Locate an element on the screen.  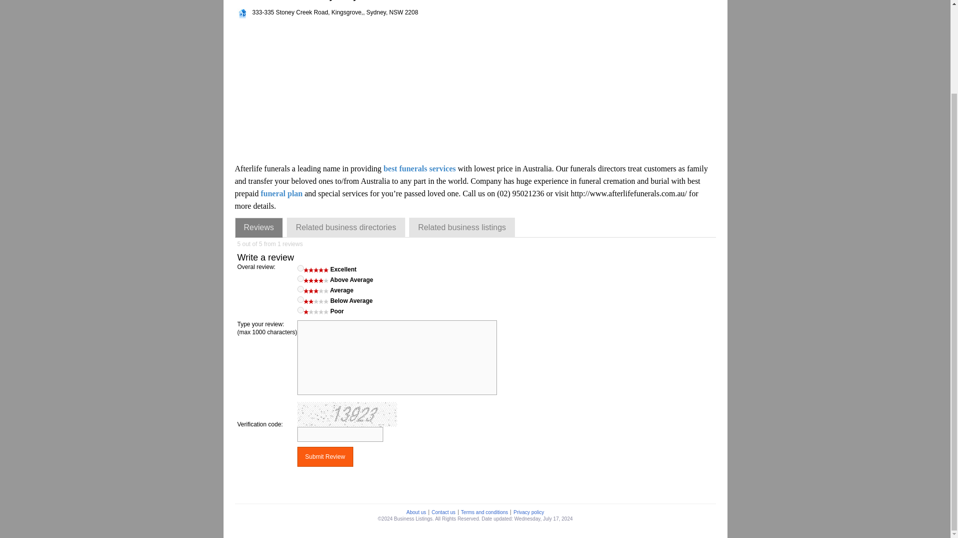
5 is located at coordinates (300, 268).